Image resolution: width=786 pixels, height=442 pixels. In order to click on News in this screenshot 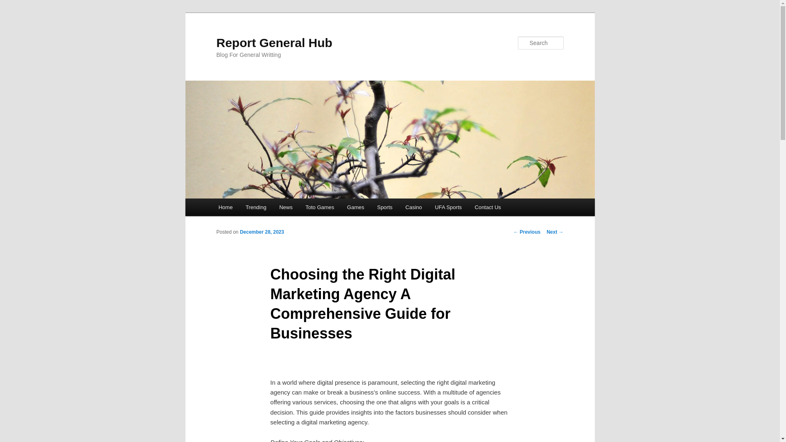, I will do `click(286, 207)`.